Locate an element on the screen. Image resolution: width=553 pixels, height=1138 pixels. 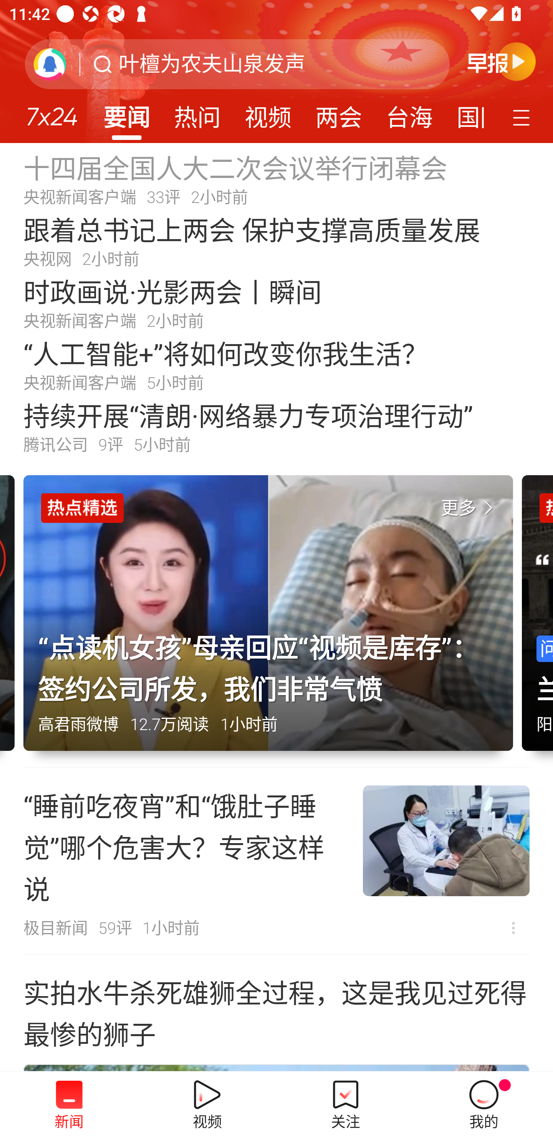
时政画说·光影两会丨瞬间 央视新闻客户端 2小时前 is located at coordinates (276, 303).